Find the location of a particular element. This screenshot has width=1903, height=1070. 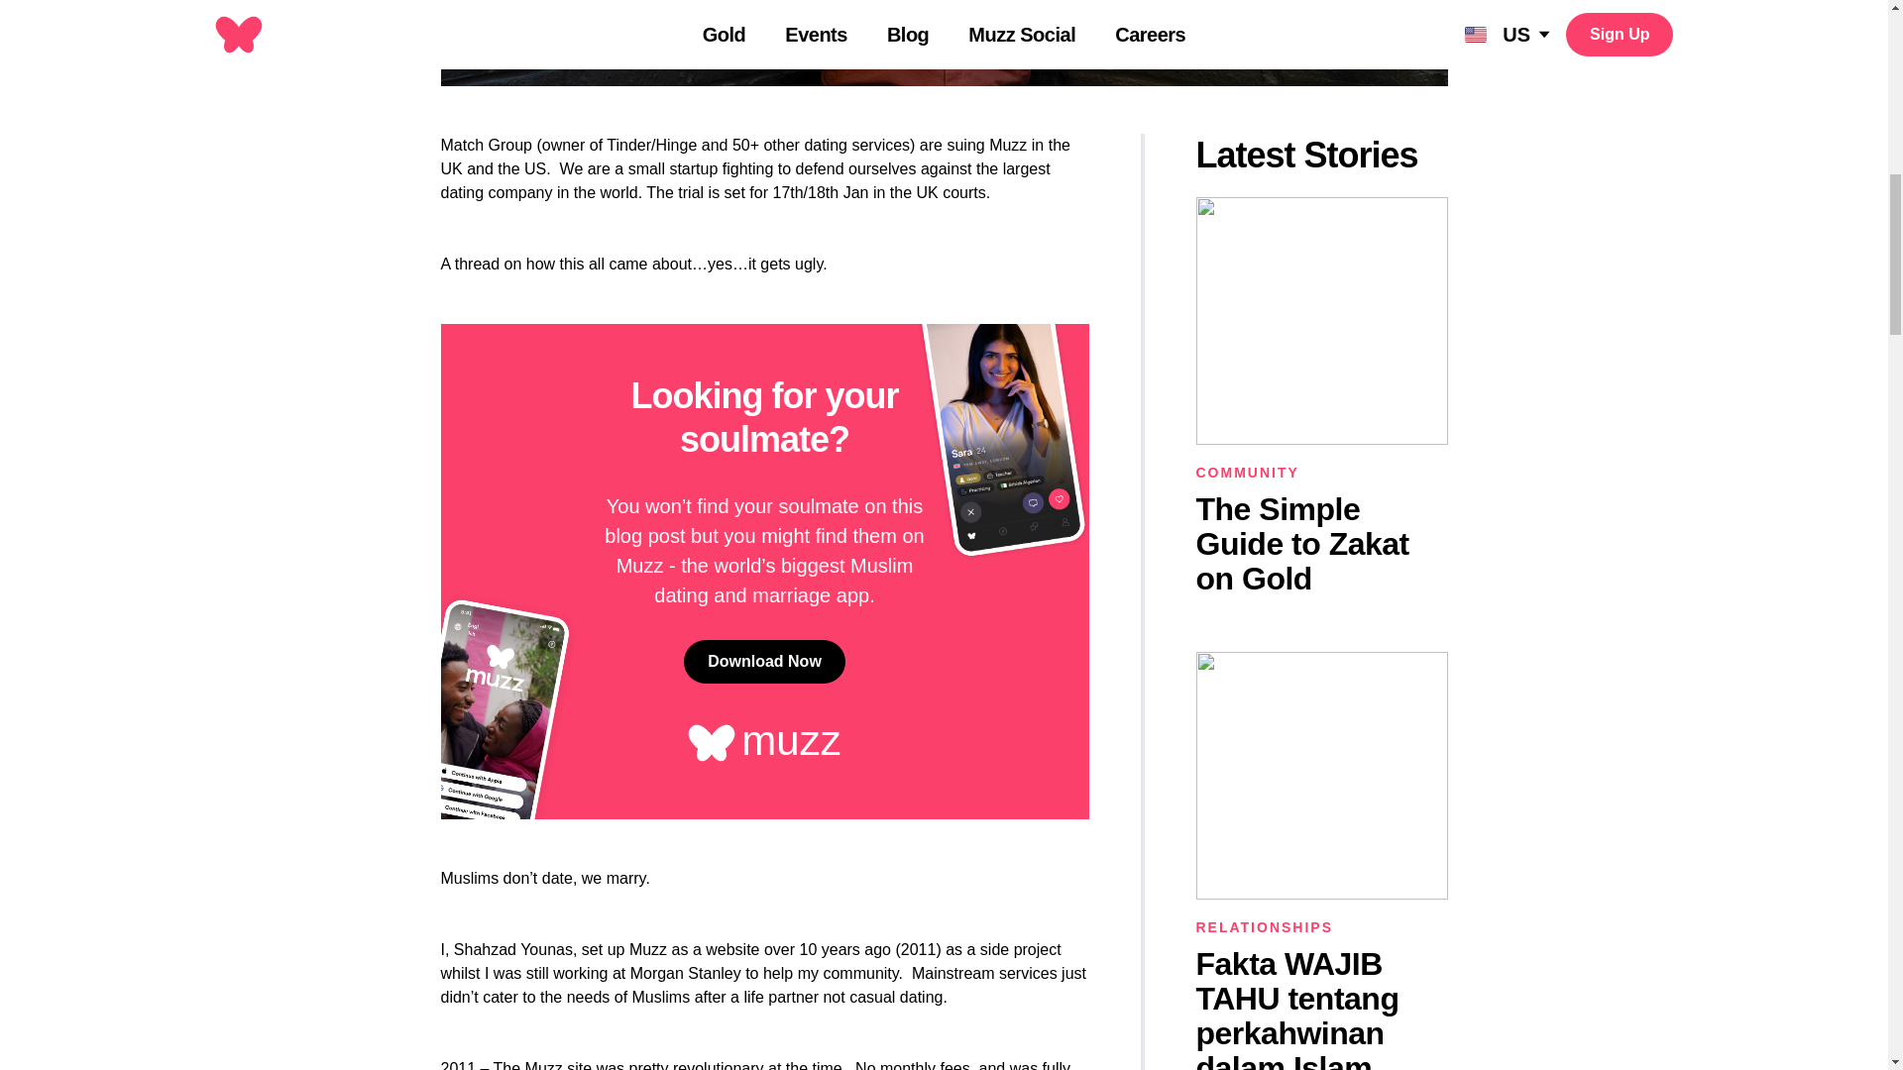

Download Now is located at coordinates (763, 662).